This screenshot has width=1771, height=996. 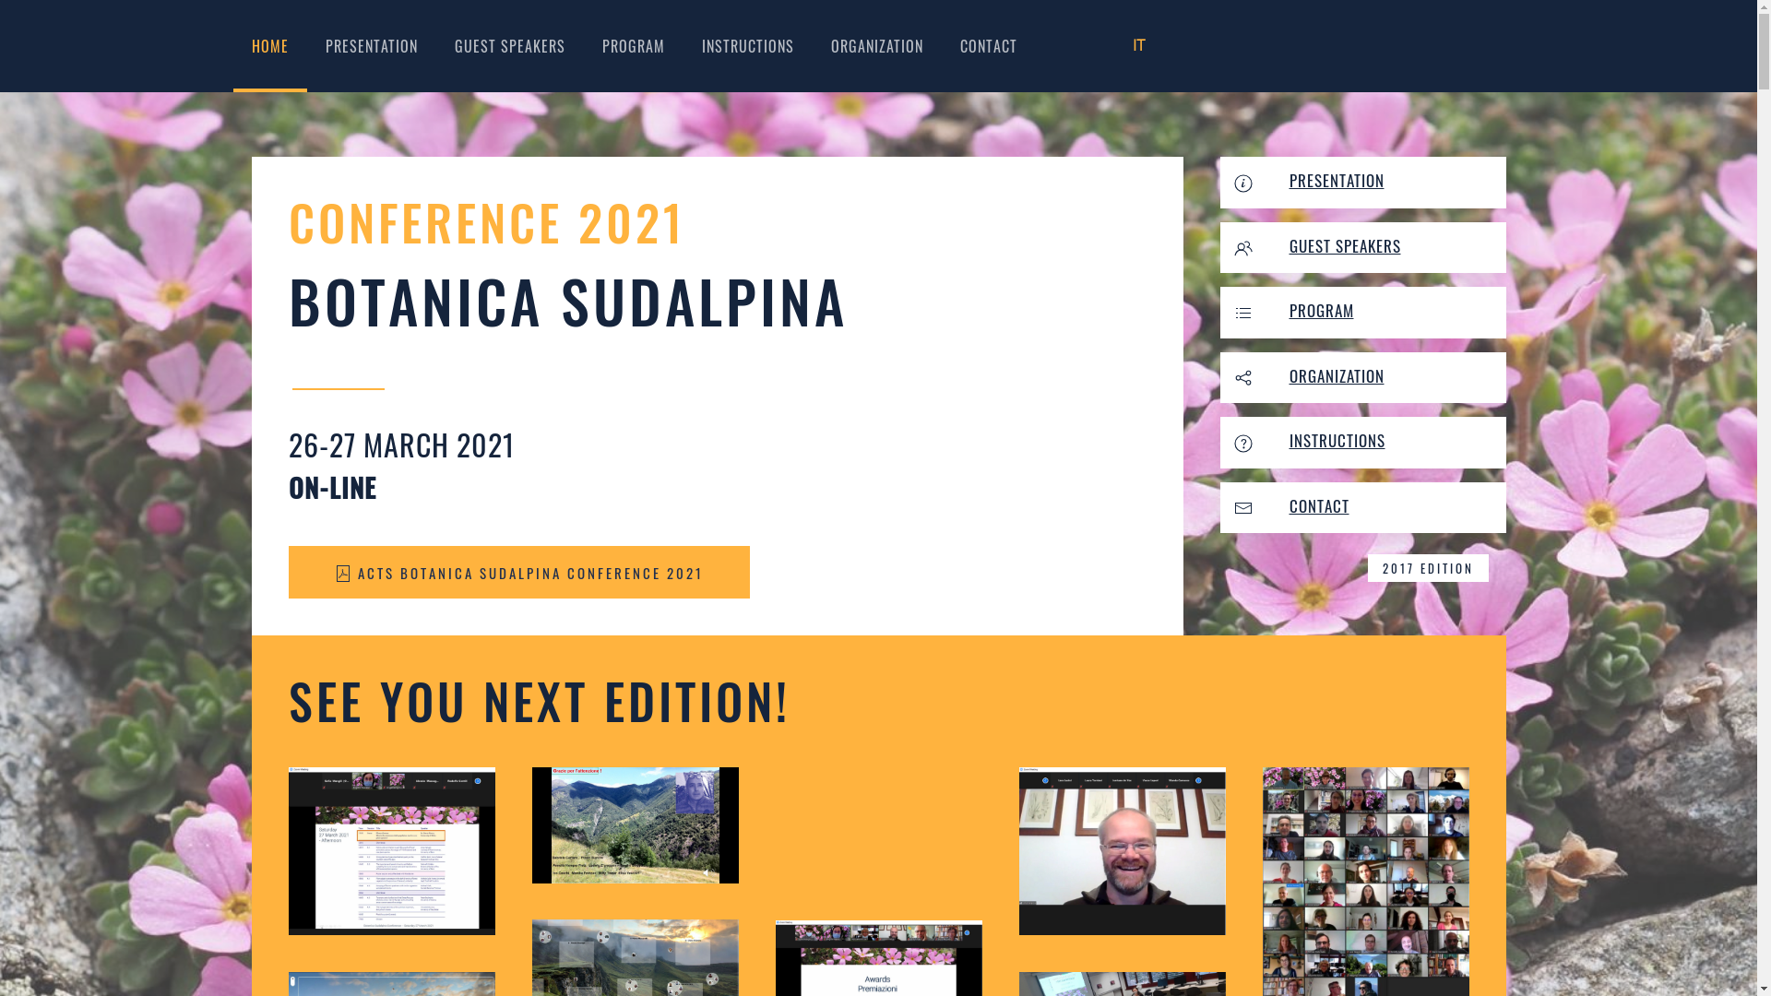 What do you see at coordinates (1345, 245) in the screenshot?
I see `GUEST SPEAKERS` at bounding box center [1345, 245].